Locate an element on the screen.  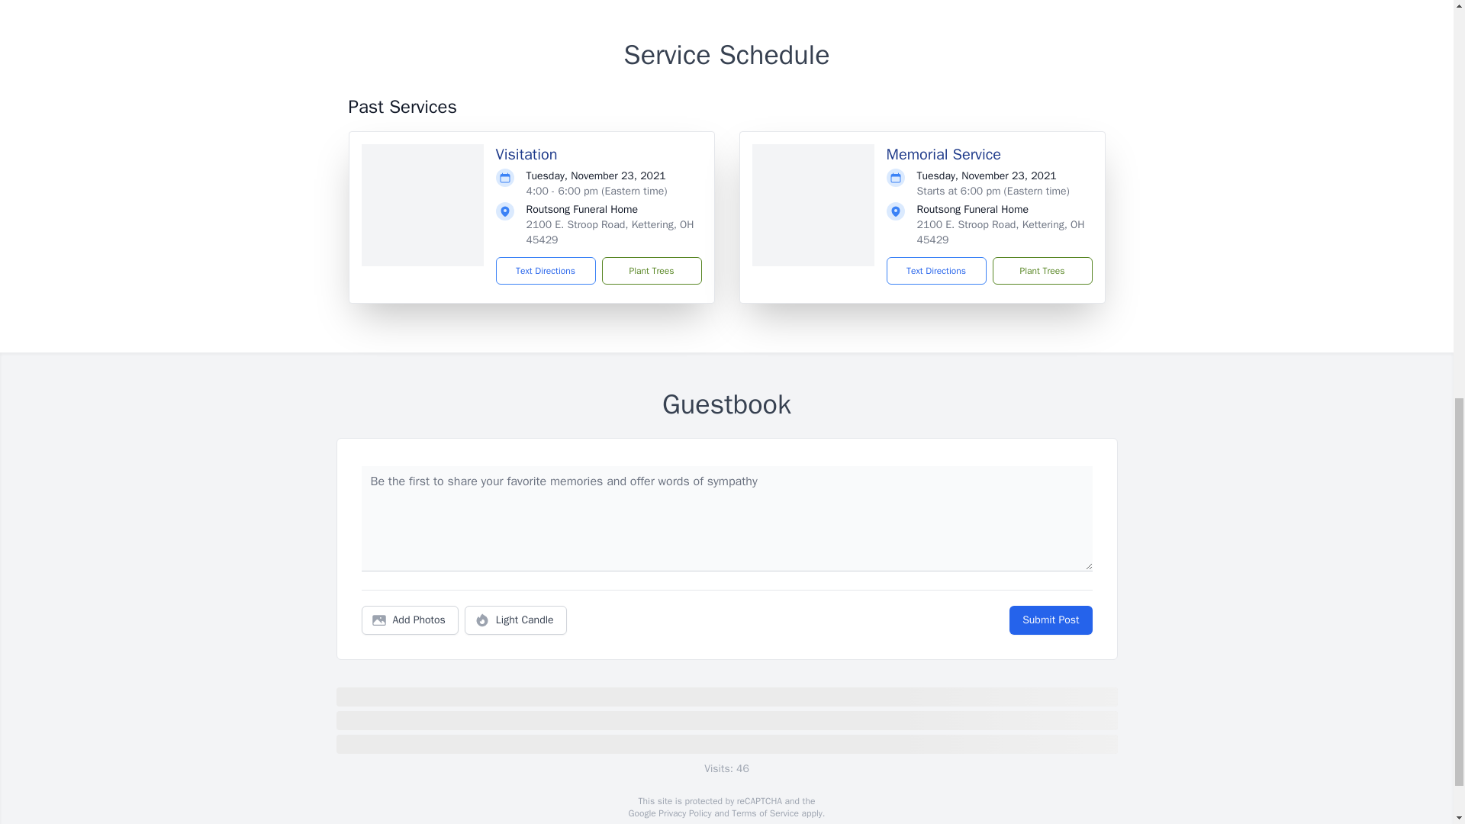
Text Directions is located at coordinates (546, 270).